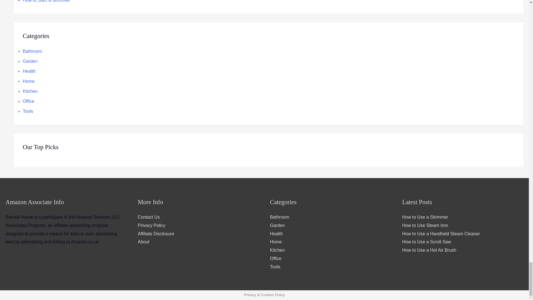  I want to click on Tools, so click(28, 111).